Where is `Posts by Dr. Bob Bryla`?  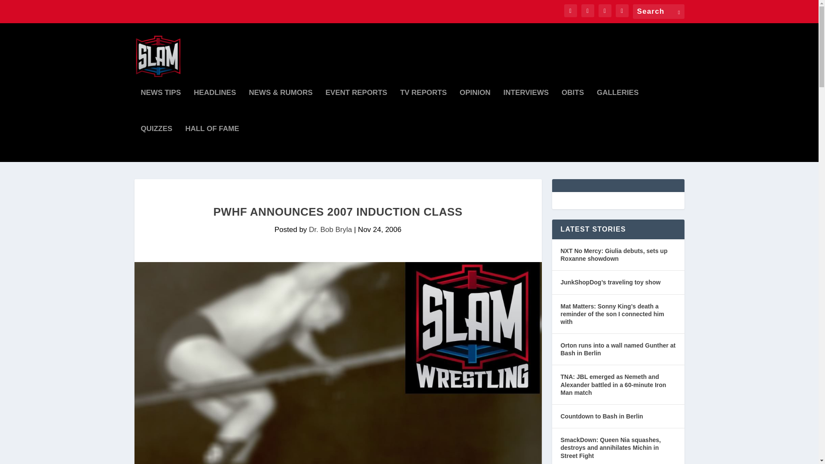
Posts by Dr. Bob Bryla is located at coordinates (330, 229).